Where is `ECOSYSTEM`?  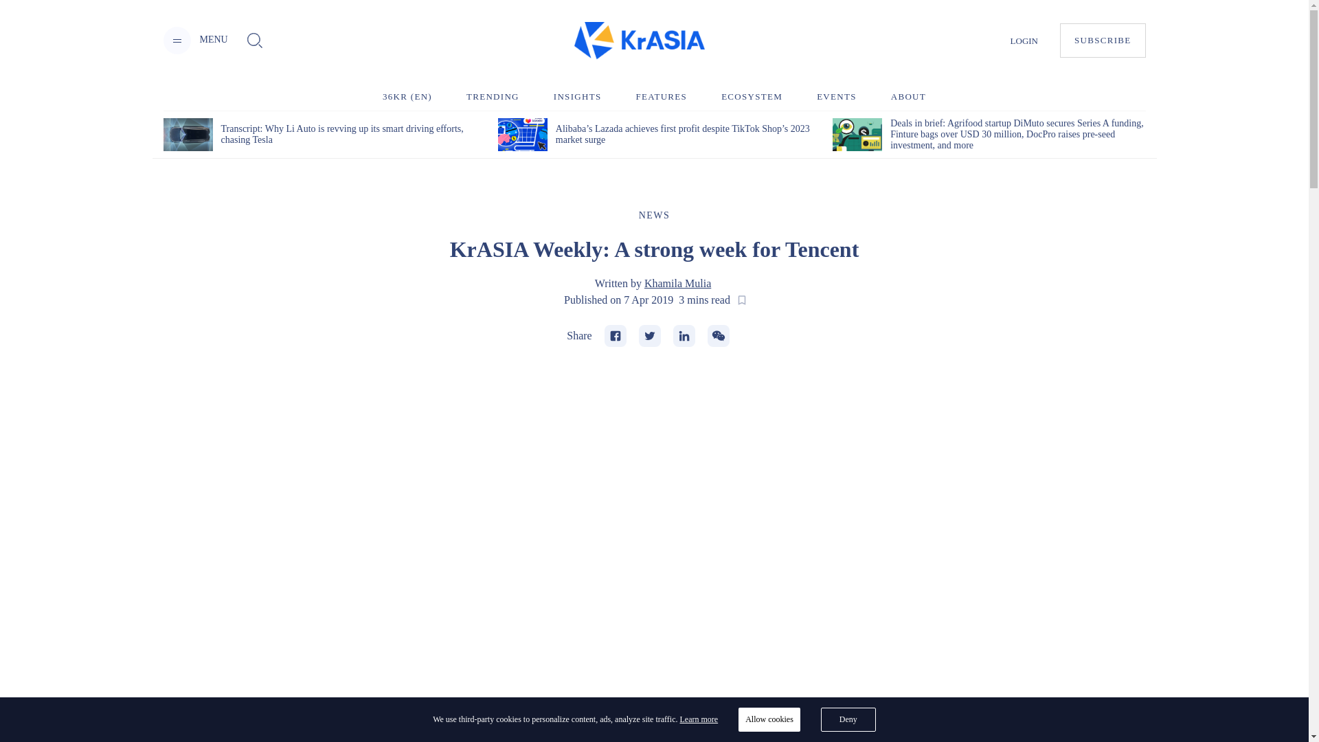 ECOSYSTEM is located at coordinates (752, 96).